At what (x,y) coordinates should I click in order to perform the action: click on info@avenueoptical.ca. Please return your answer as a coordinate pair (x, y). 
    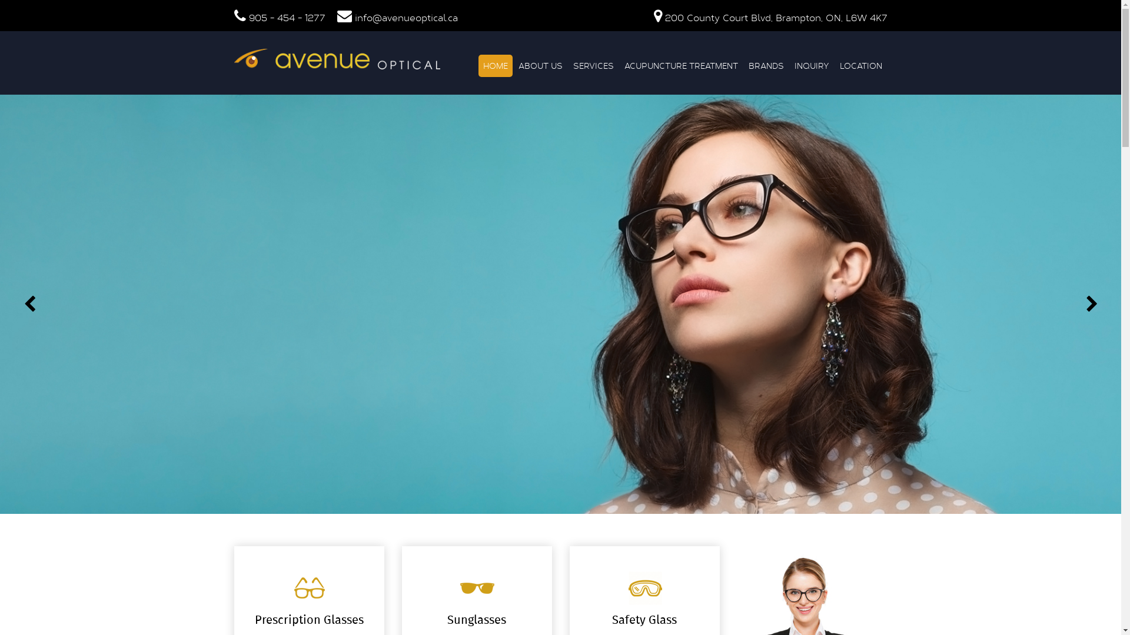
    Looking at the image, I should click on (406, 18).